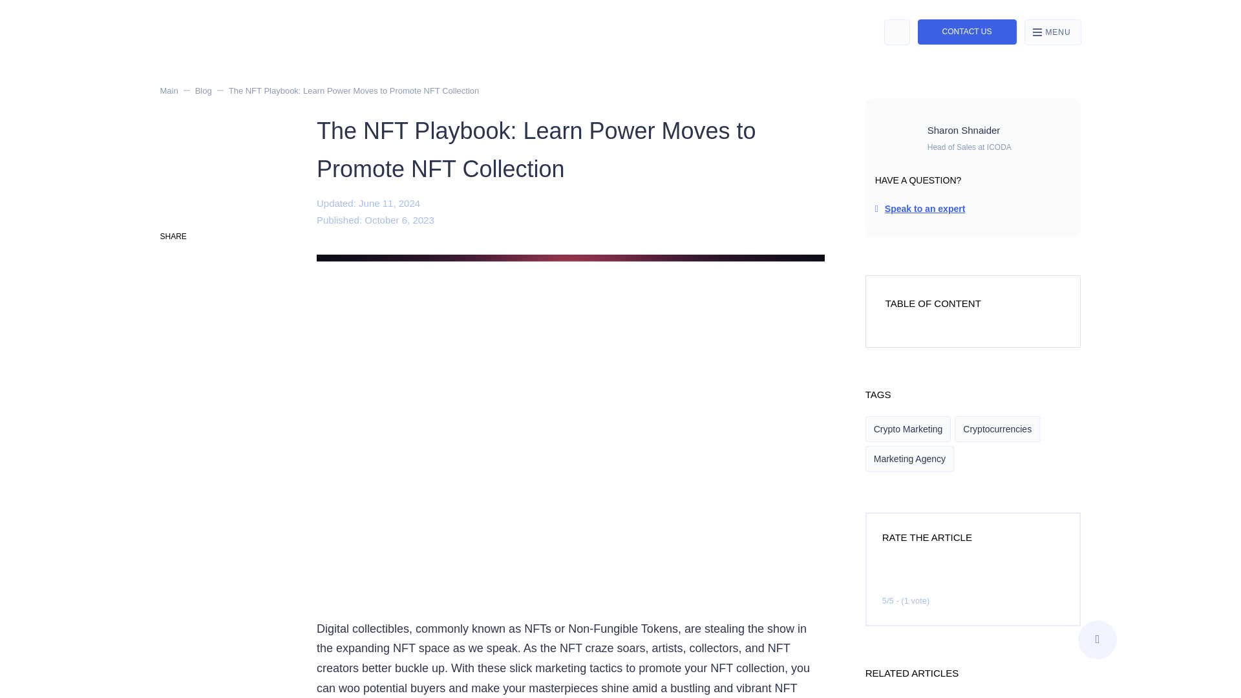 This screenshot has width=1241, height=698. Describe the element at coordinates (173, 333) in the screenshot. I see `Share on Facebook` at that location.